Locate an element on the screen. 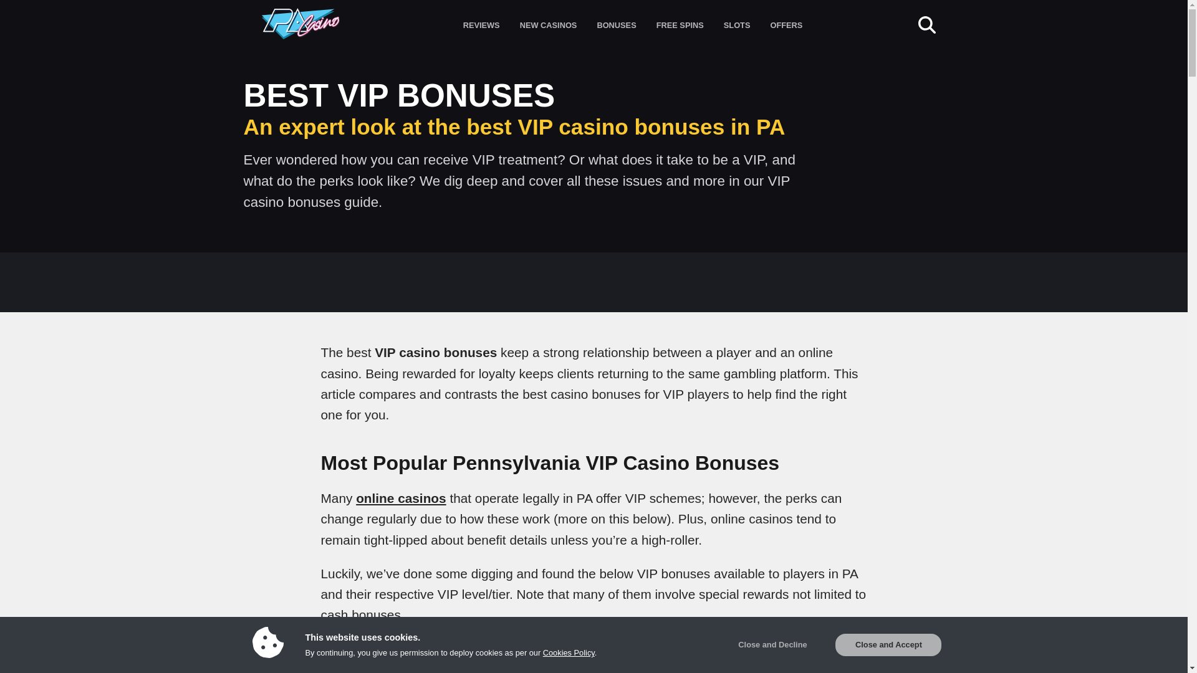 This screenshot has height=673, width=1197. online casinos is located at coordinates (400, 499).